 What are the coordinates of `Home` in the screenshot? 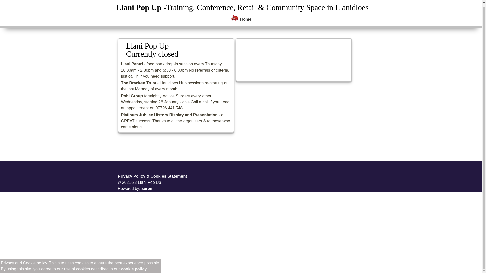 It's located at (246, 19).